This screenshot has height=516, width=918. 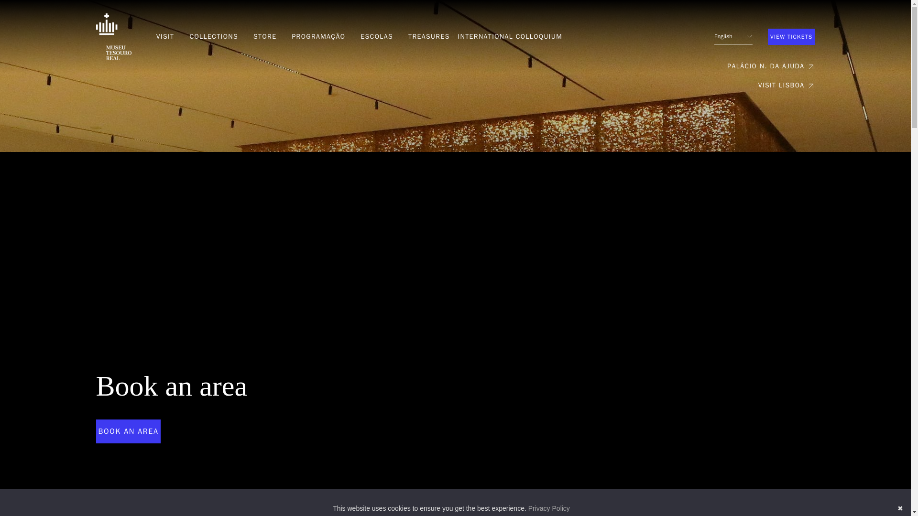 What do you see at coordinates (128, 431) in the screenshot?
I see `BOOK AN AREA` at bounding box center [128, 431].